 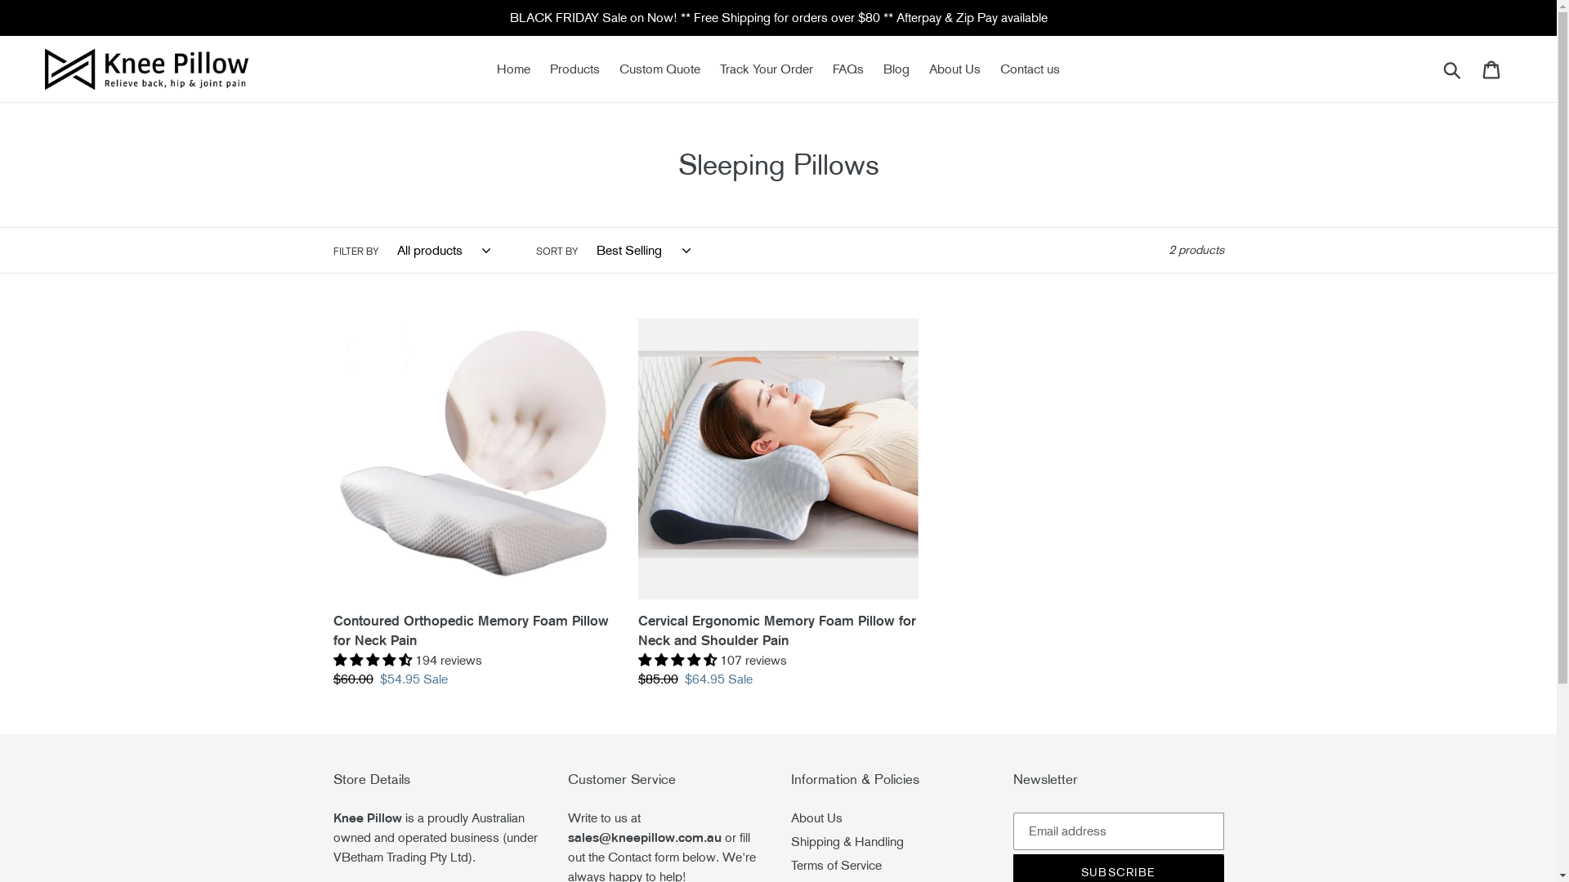 I want to click on Terms of Service, so click(x=837, y=866).